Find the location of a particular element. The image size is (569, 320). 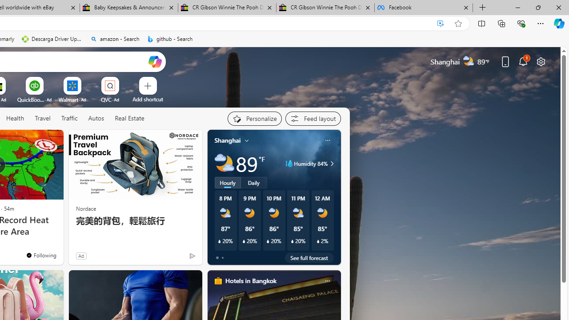

Travel is located at coordinates (43, 119).